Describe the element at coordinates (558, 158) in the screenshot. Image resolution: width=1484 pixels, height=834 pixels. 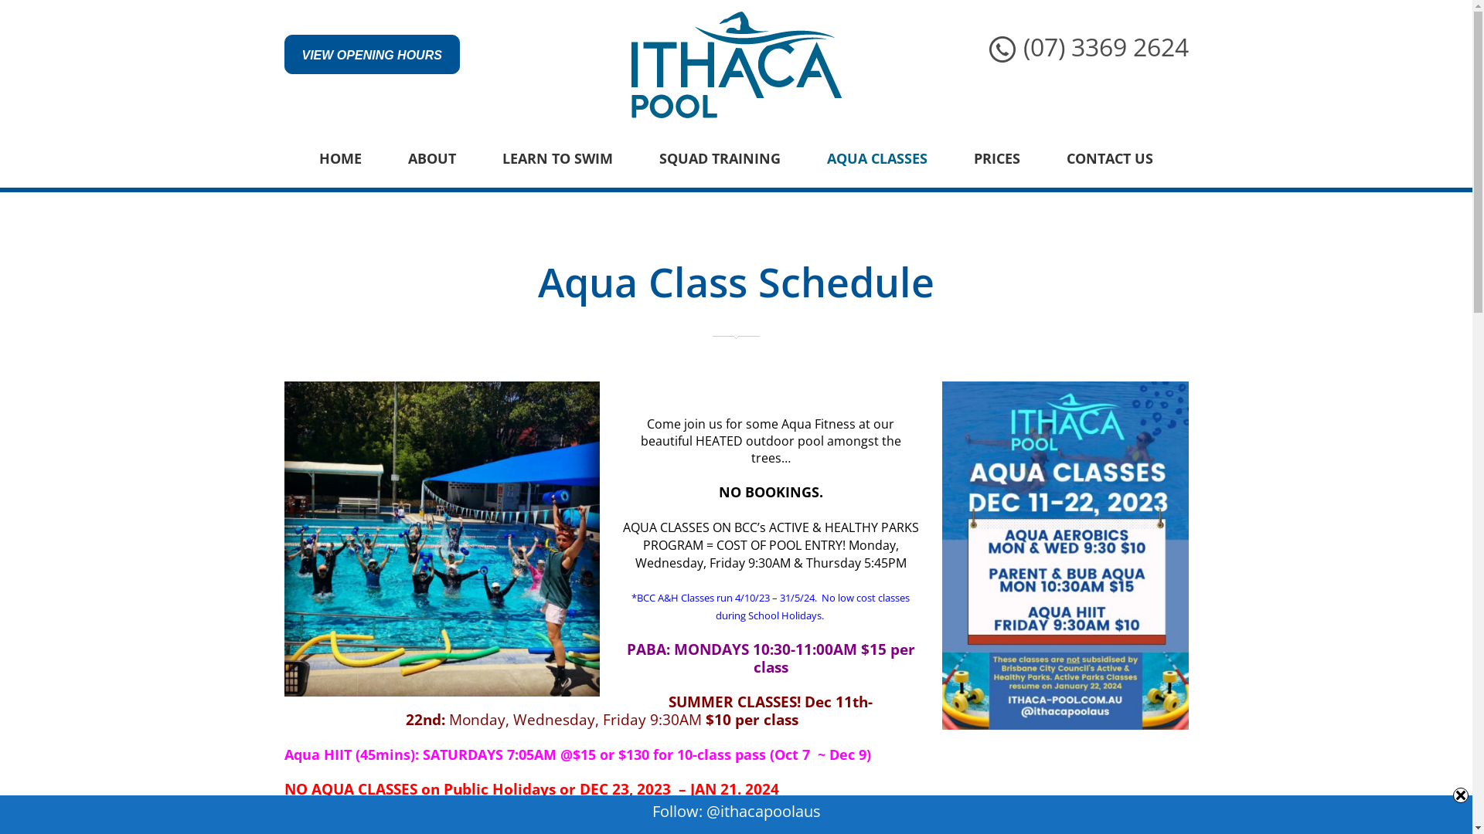
I see `LEARN TO SWIM` at that location.